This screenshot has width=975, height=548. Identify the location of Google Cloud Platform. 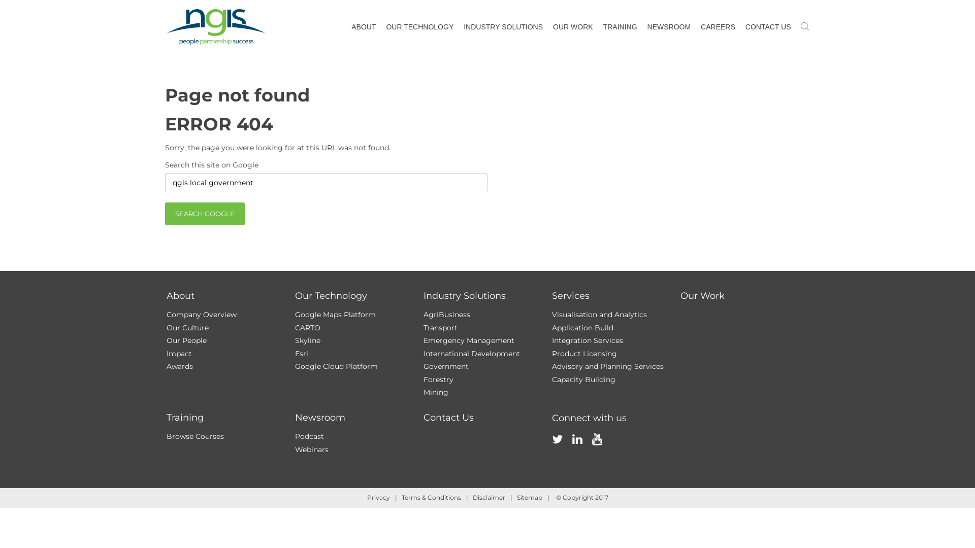
(336, 366).